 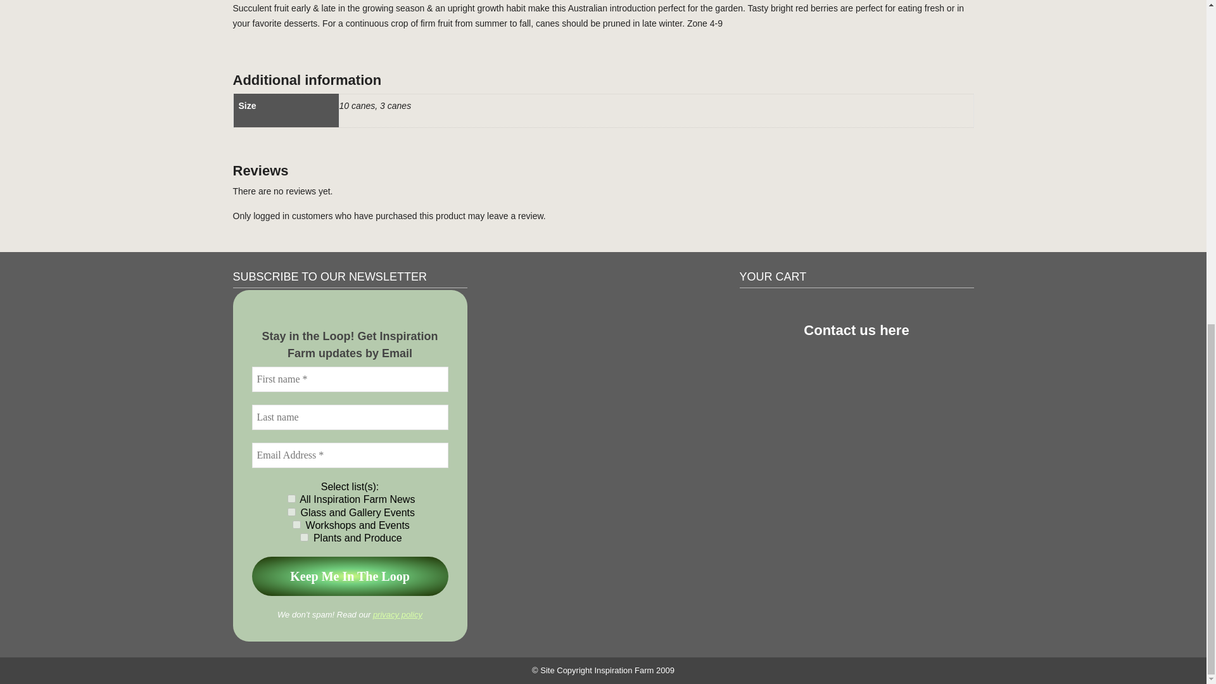 What do you see at coordinates (398, 614) in the screenshot?
I see `privacy policy` at bounding box center [398, 614].